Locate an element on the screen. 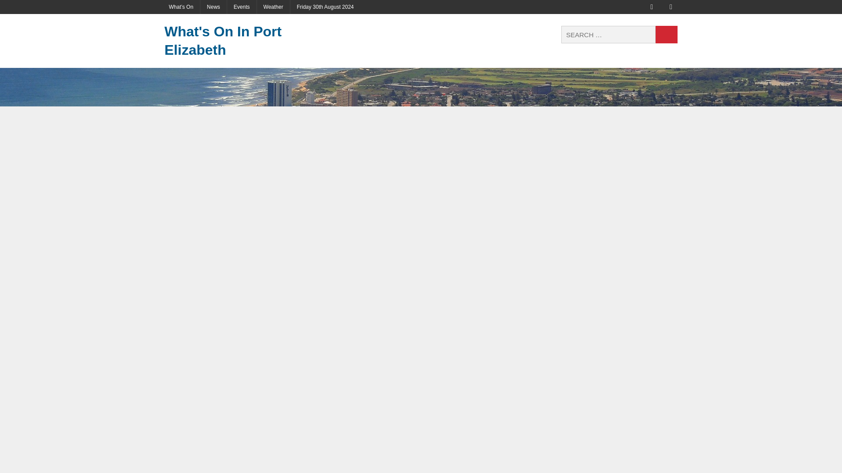 The width and height of the screenshot is (842, 473). What'S On In Port Elizabeth is located at coordinates (245, 41).